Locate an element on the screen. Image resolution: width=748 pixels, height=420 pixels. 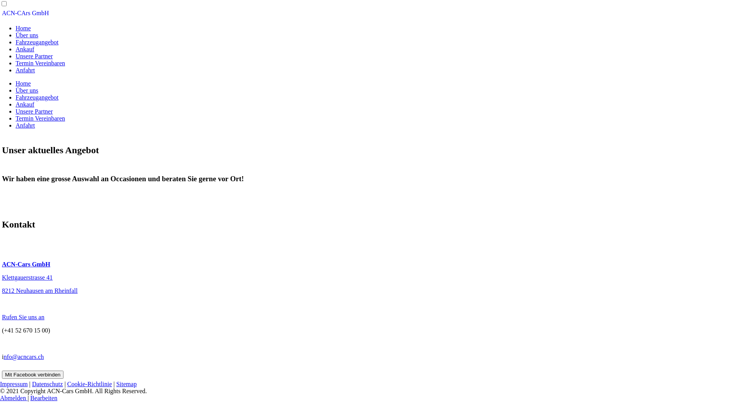
Anfahrt is located at coordinates (25, 125).